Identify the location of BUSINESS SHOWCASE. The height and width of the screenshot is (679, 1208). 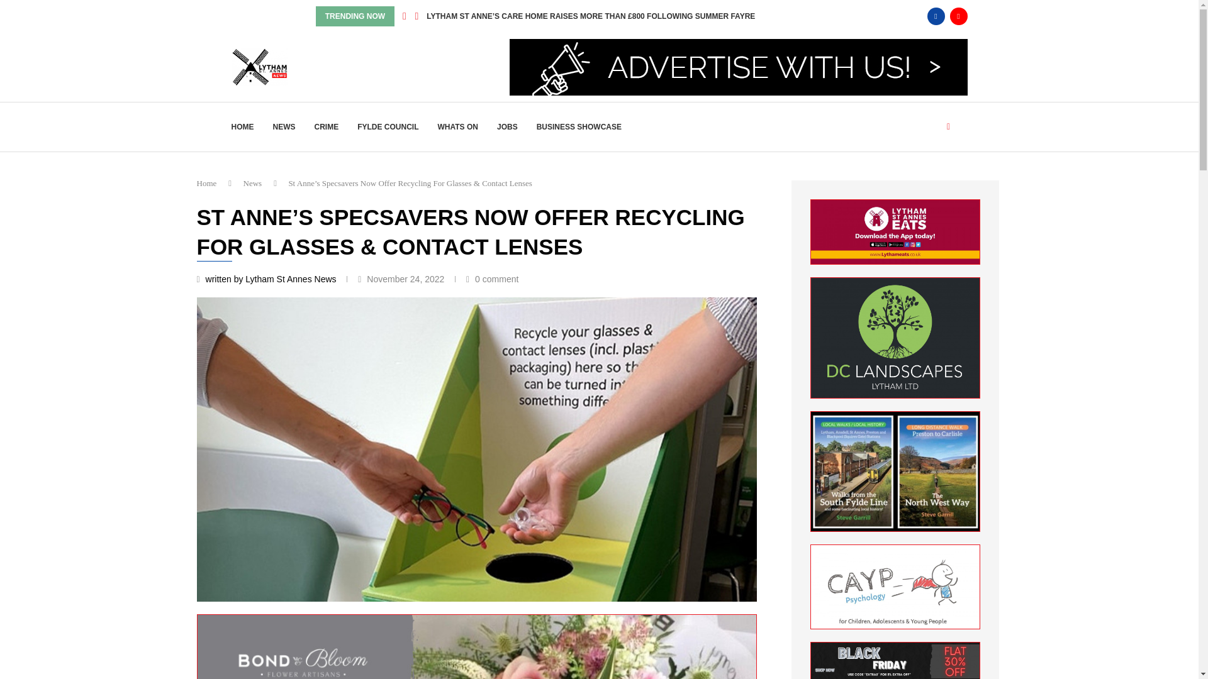
(579, 127).